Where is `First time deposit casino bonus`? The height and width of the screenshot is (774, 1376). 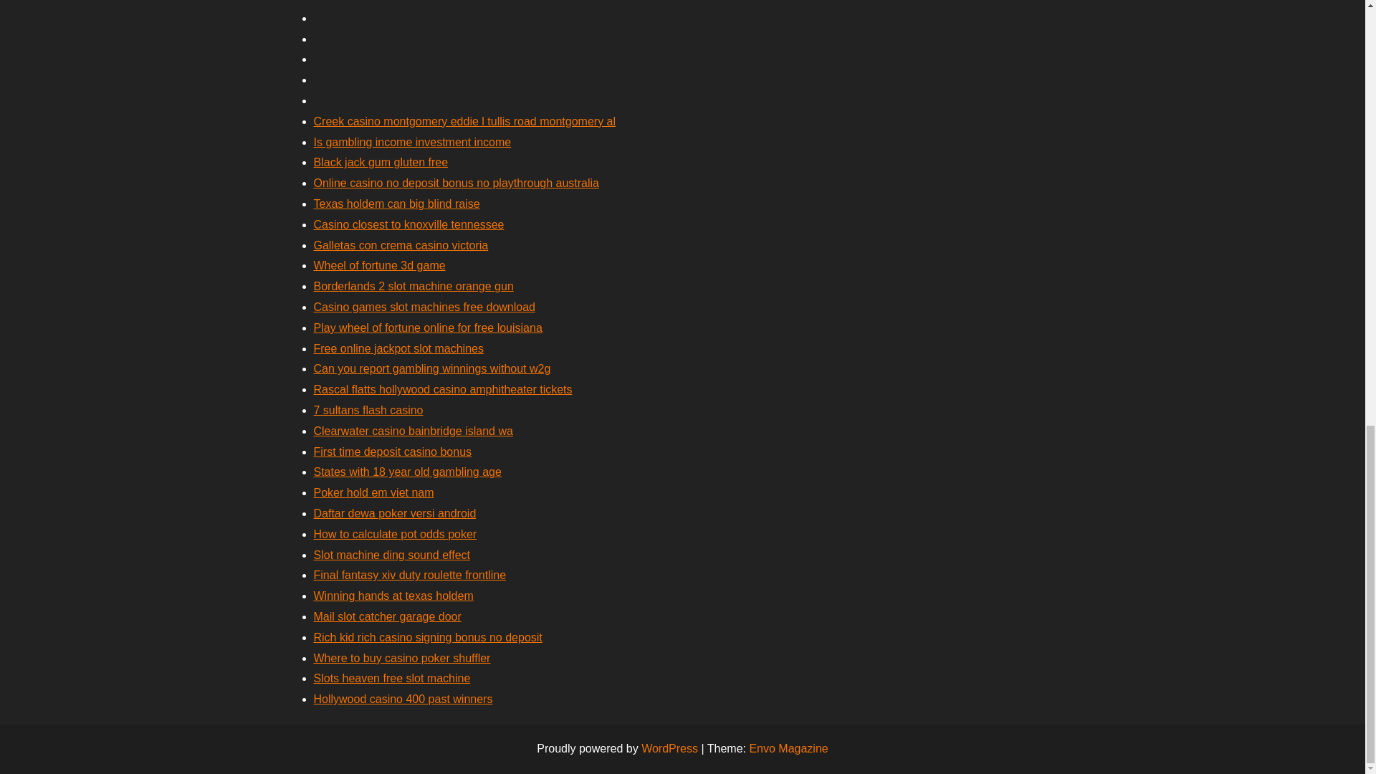
First time deposit casino bonus is located at coordinates (393, 451).